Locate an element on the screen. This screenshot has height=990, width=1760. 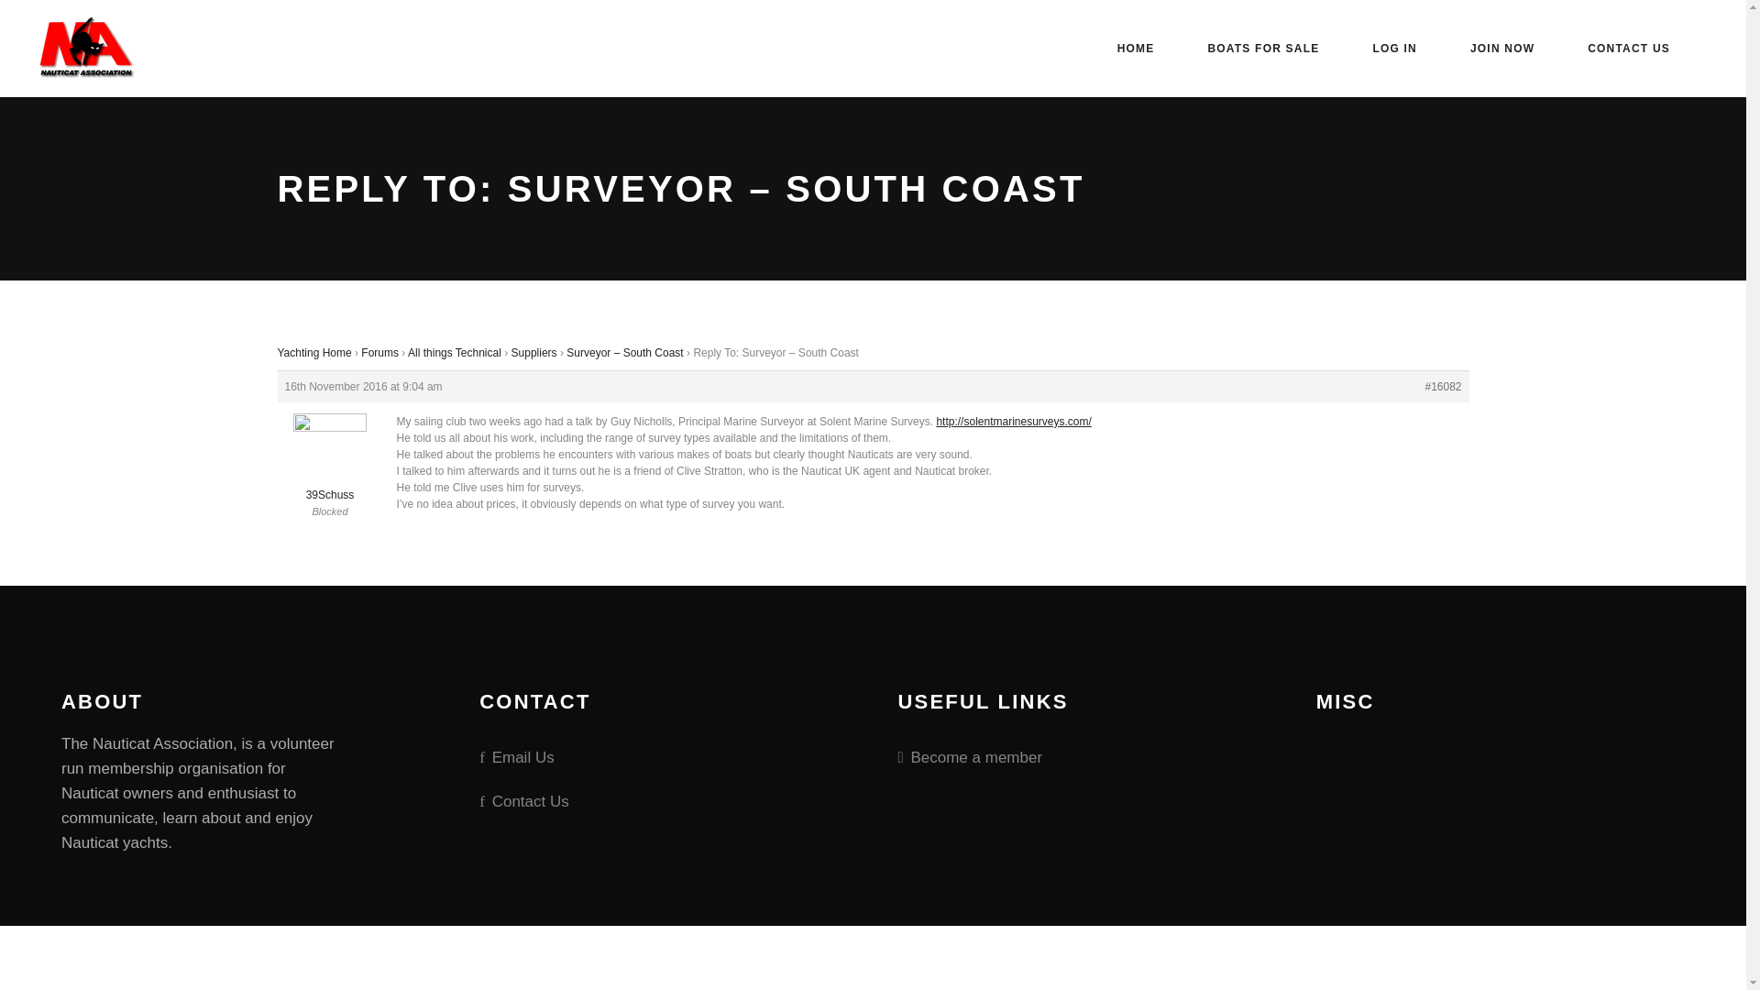
39Schuss is located at coordinates (328, 462).